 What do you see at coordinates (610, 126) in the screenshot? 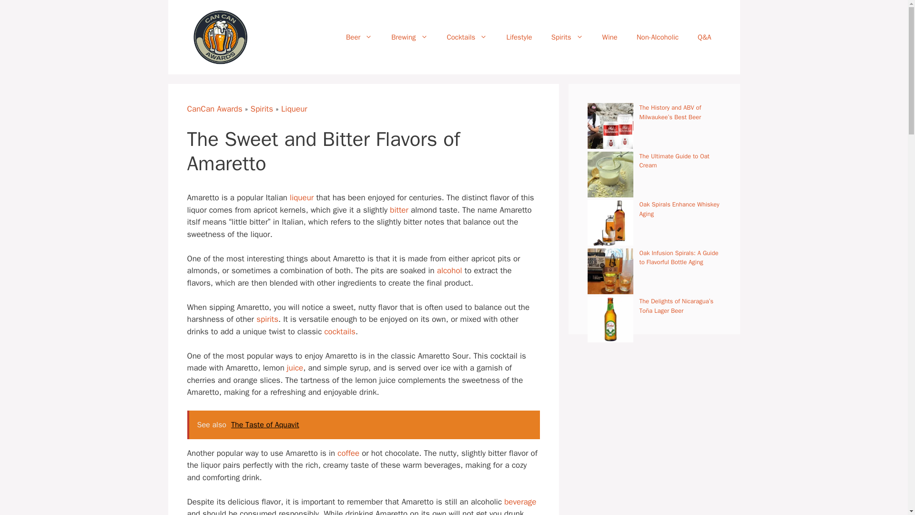
I see `The History and ABV of Milwaukee's Best Beer 2` at bounding box center [610, 126].